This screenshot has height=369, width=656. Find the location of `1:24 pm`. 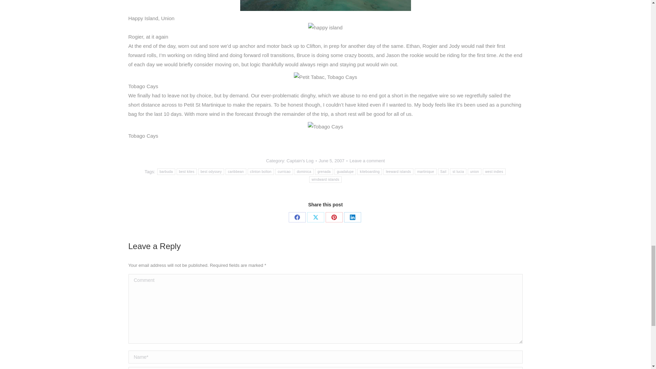

1:24 pm is located at coordinates (333, 161).